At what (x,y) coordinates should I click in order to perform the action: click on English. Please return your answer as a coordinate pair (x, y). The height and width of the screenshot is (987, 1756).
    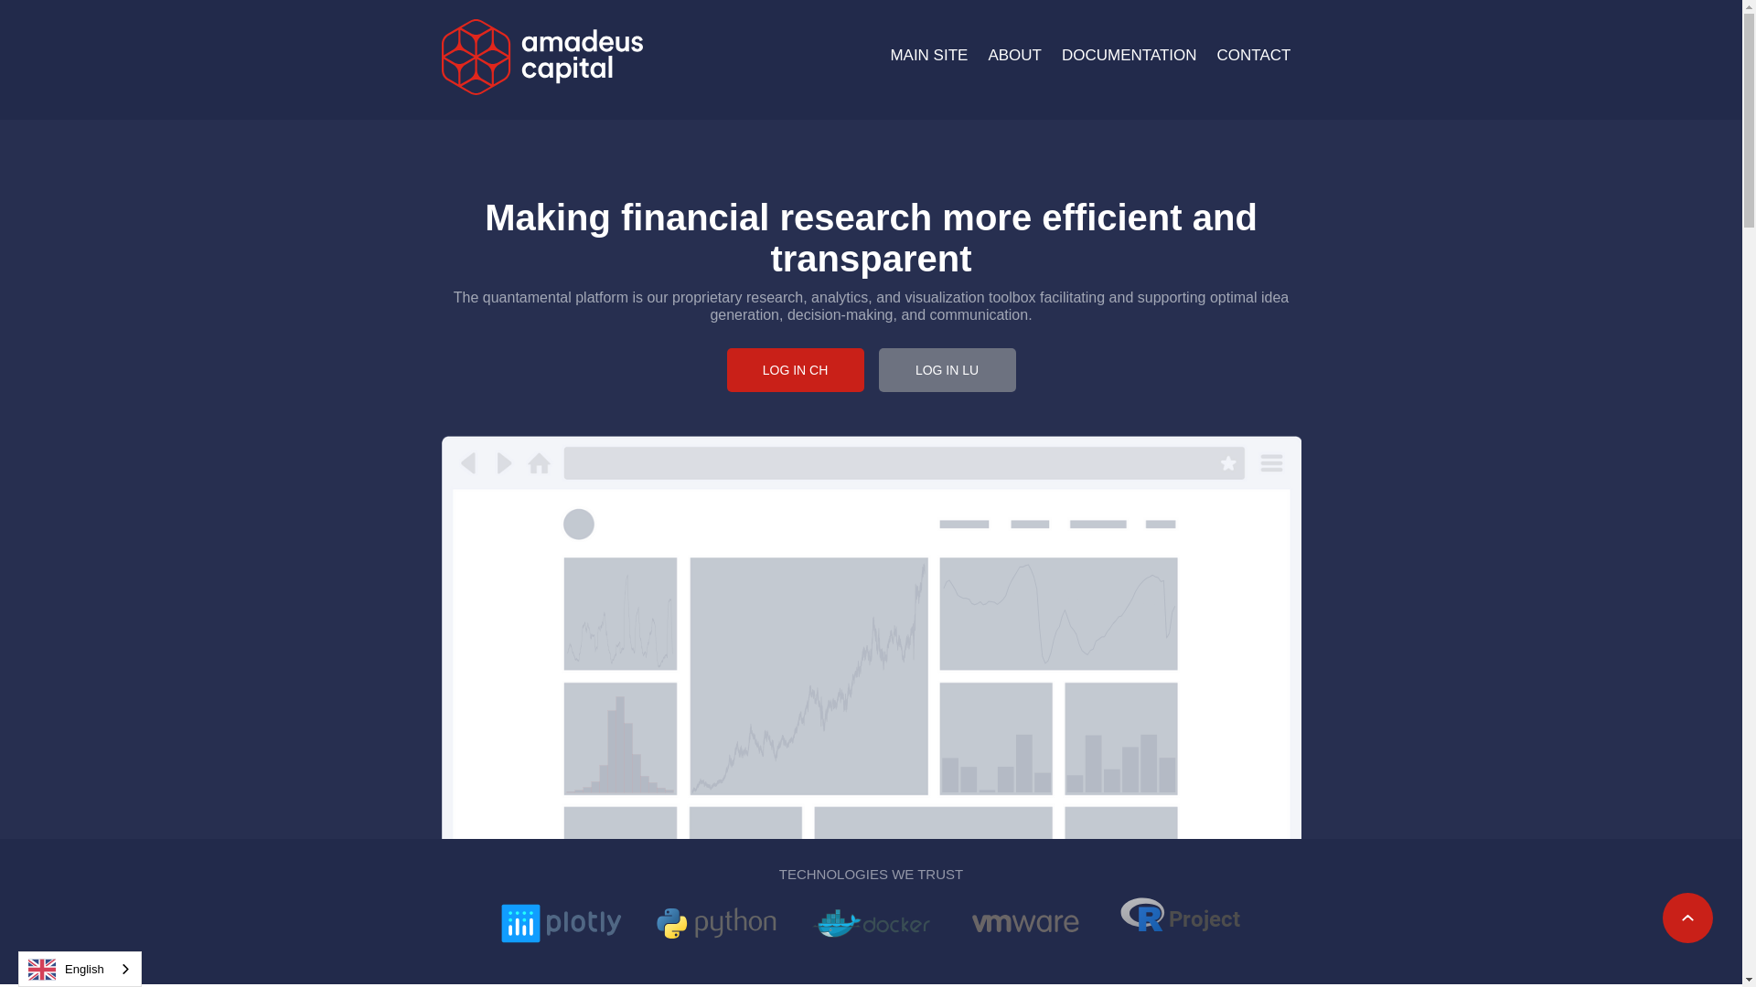
    Looking at the image, I should click on (80, 969).